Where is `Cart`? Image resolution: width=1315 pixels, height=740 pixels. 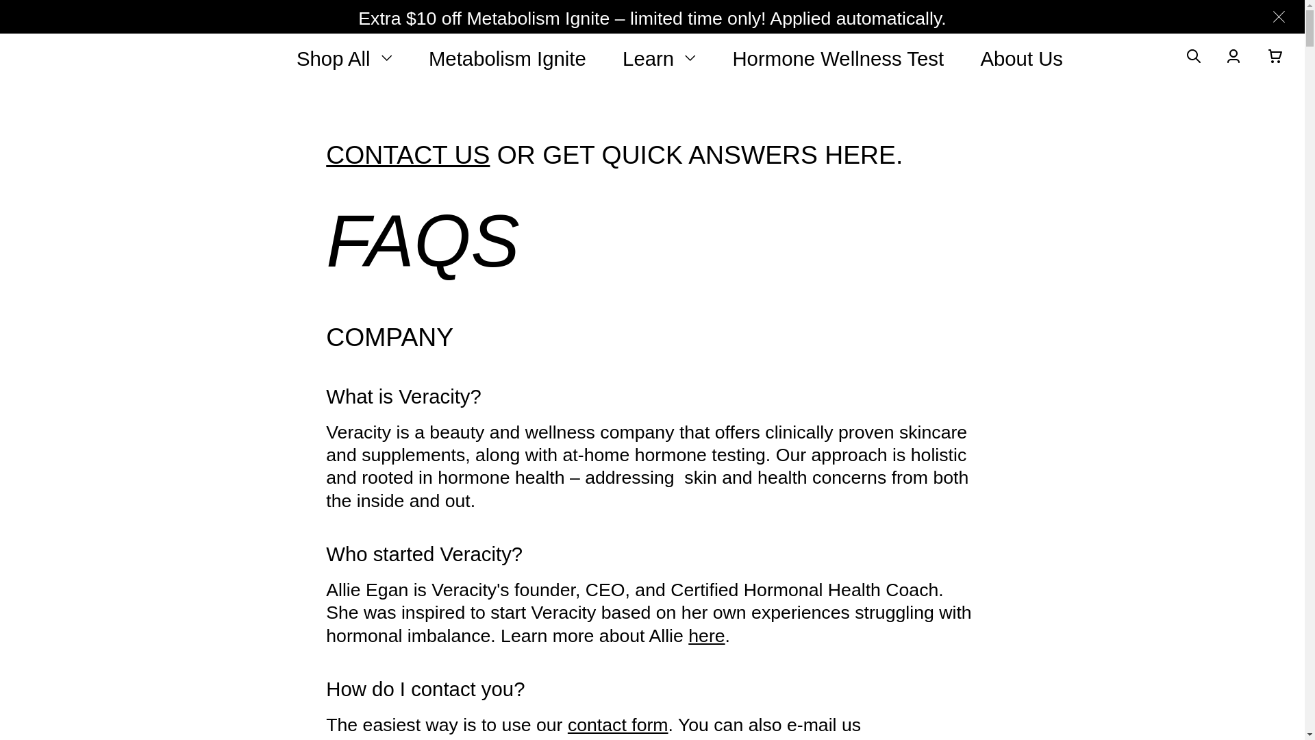
Cart is located at coordinates (1278, 59).